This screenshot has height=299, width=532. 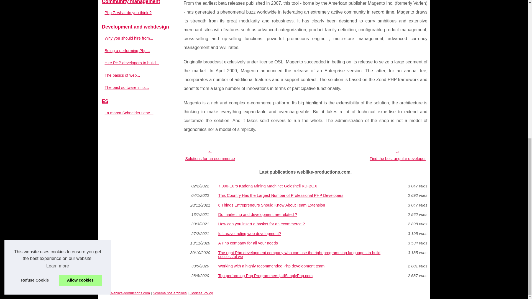 What do you see at coordinates (305, 234) in the screenshot?
I see `Is Laravel ruling web development?` at bounding box center [305, 234].